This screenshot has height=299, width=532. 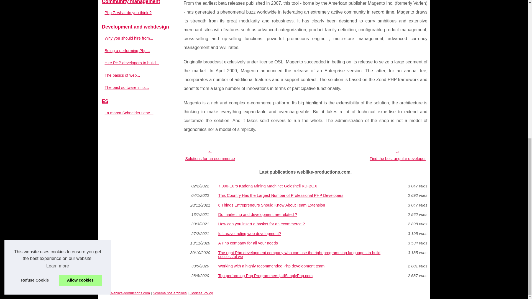 What do you see at coordinates (305, 234) in the screenshot?
I see `Is Laravel ruling web development?` at bounding box center [305, 234].